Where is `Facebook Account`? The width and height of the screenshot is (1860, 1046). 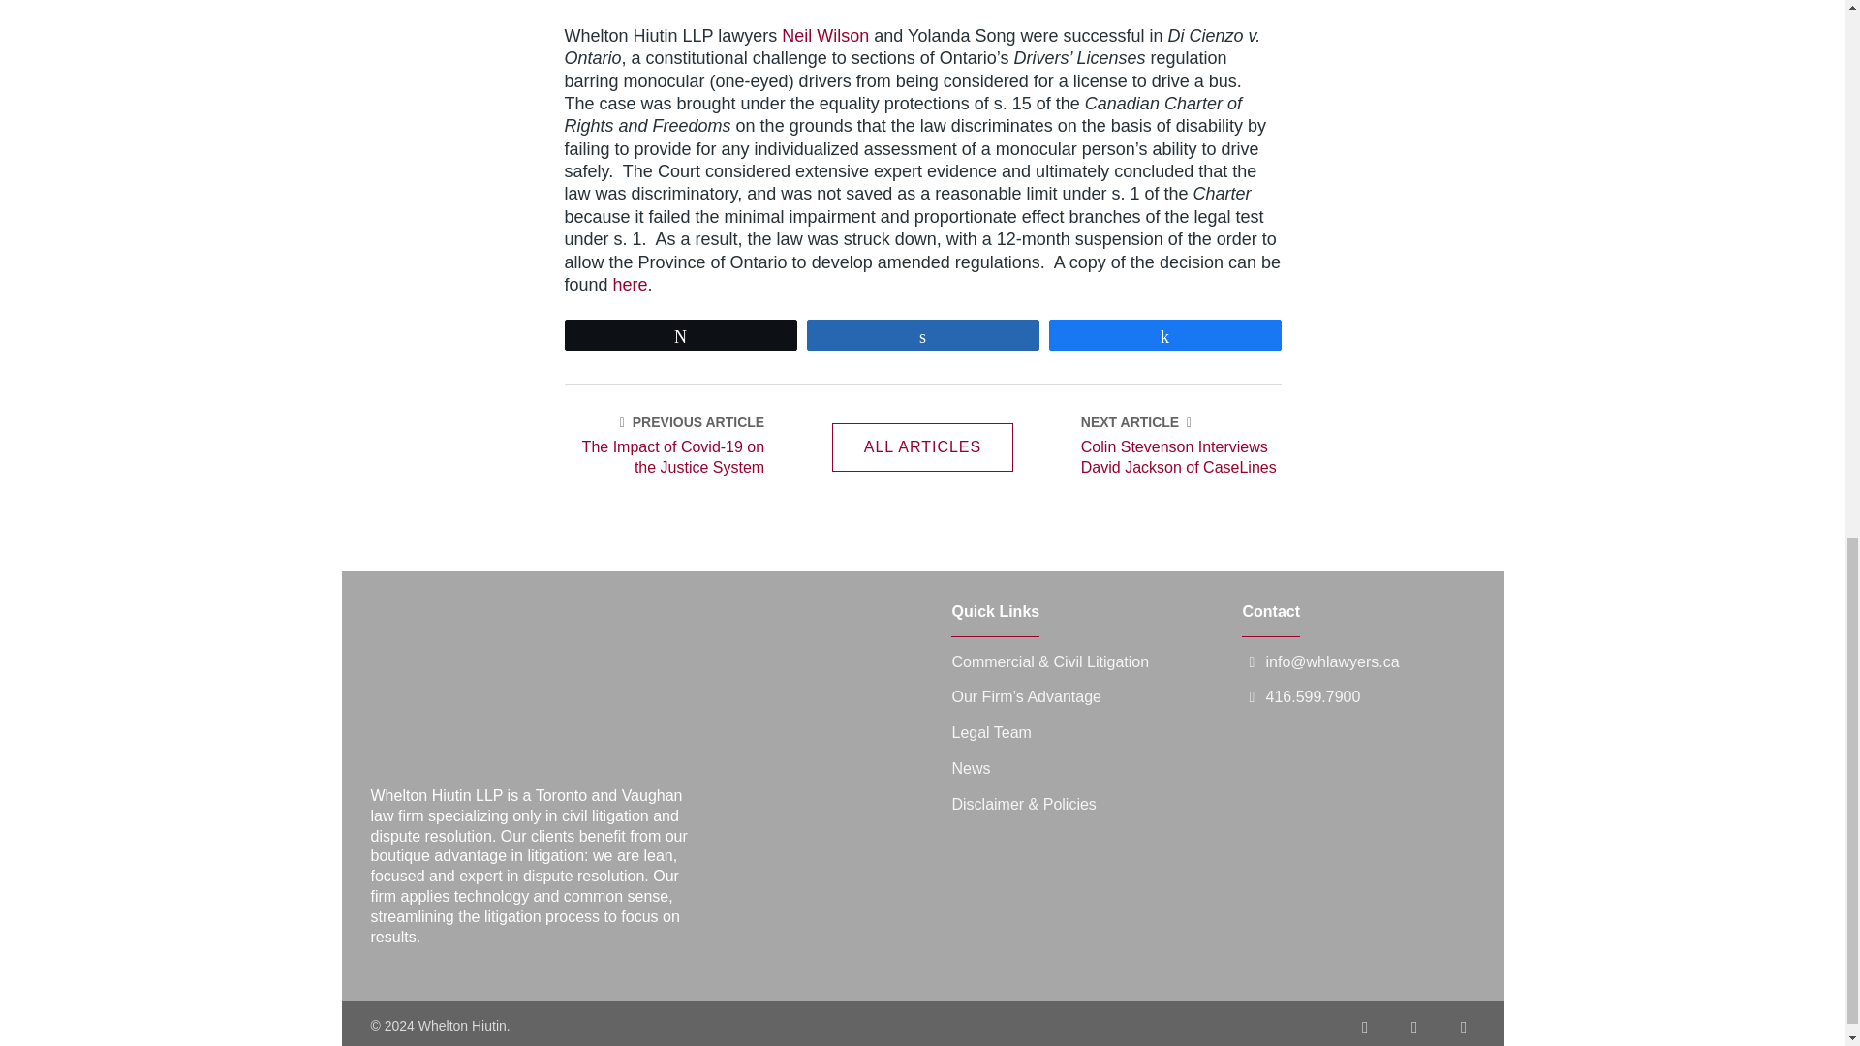
Facebook Account is located at coordinates (1364, 1028).